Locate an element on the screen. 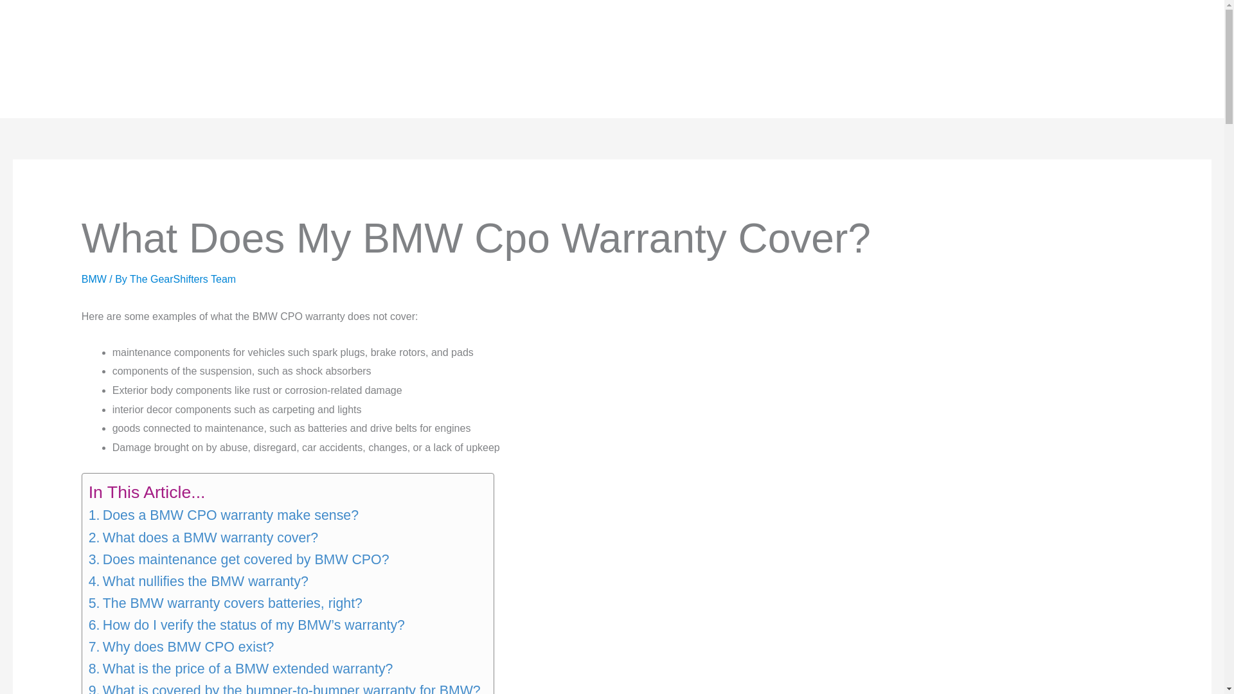 This screenshot has width=1234, height=694. What does a BMW warranty cover? is located at coordinates (203, 537).